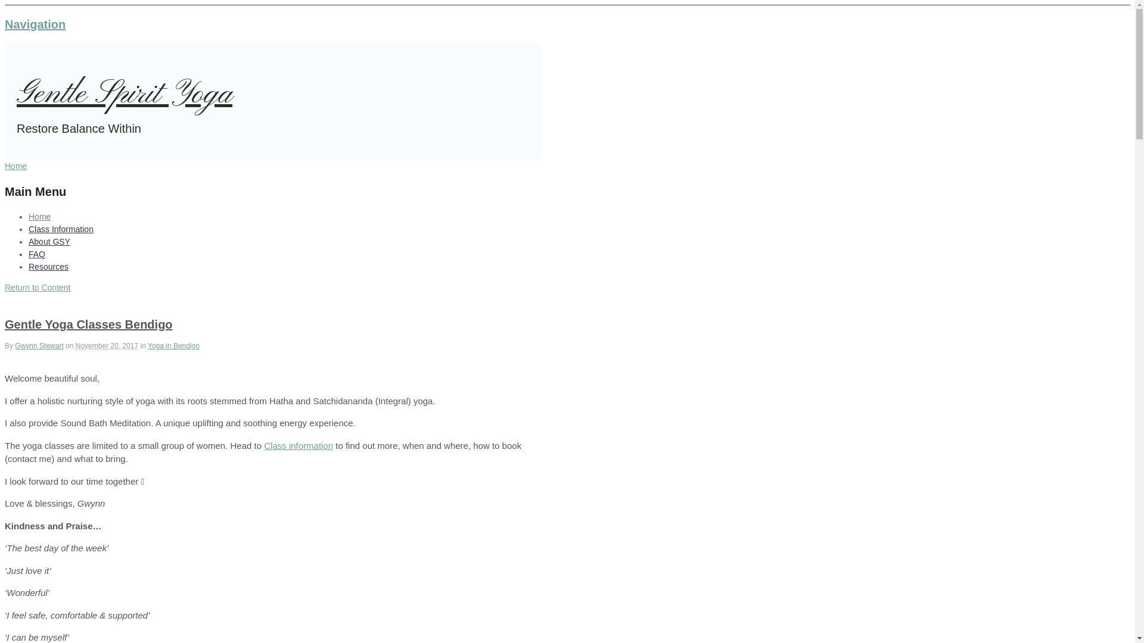  I want to click on About GSY, so click(49, 242).